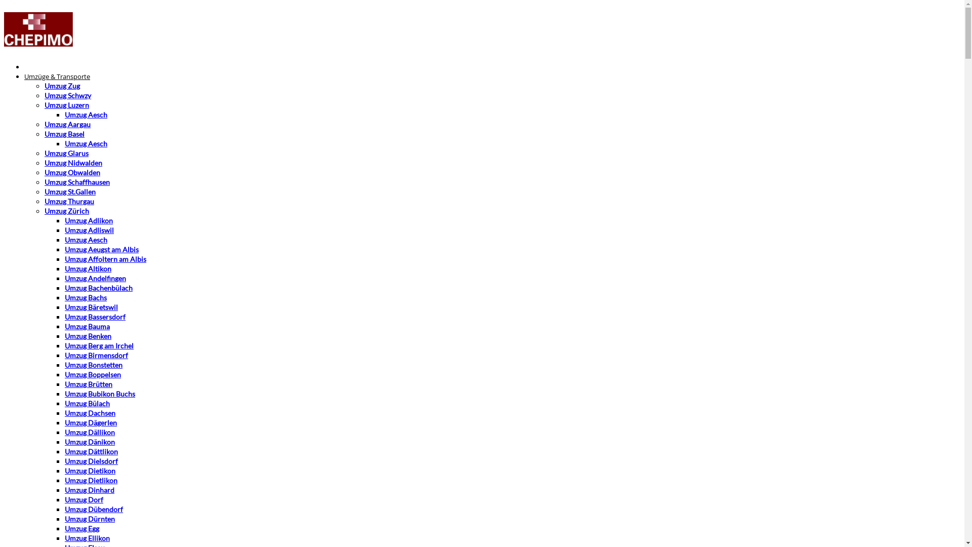  I want to click on Umzug Aargau, so click(68, 125).